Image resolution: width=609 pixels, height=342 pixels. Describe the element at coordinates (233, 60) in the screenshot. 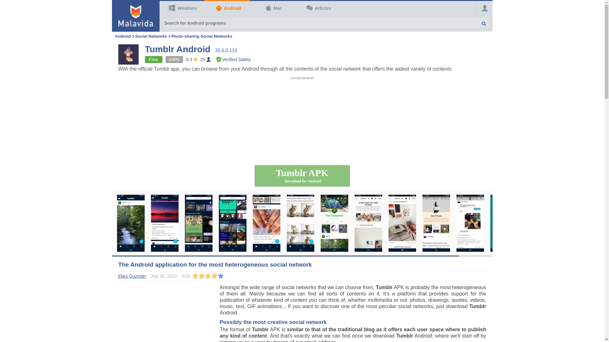

I see `Malavida Safety First` at that location.